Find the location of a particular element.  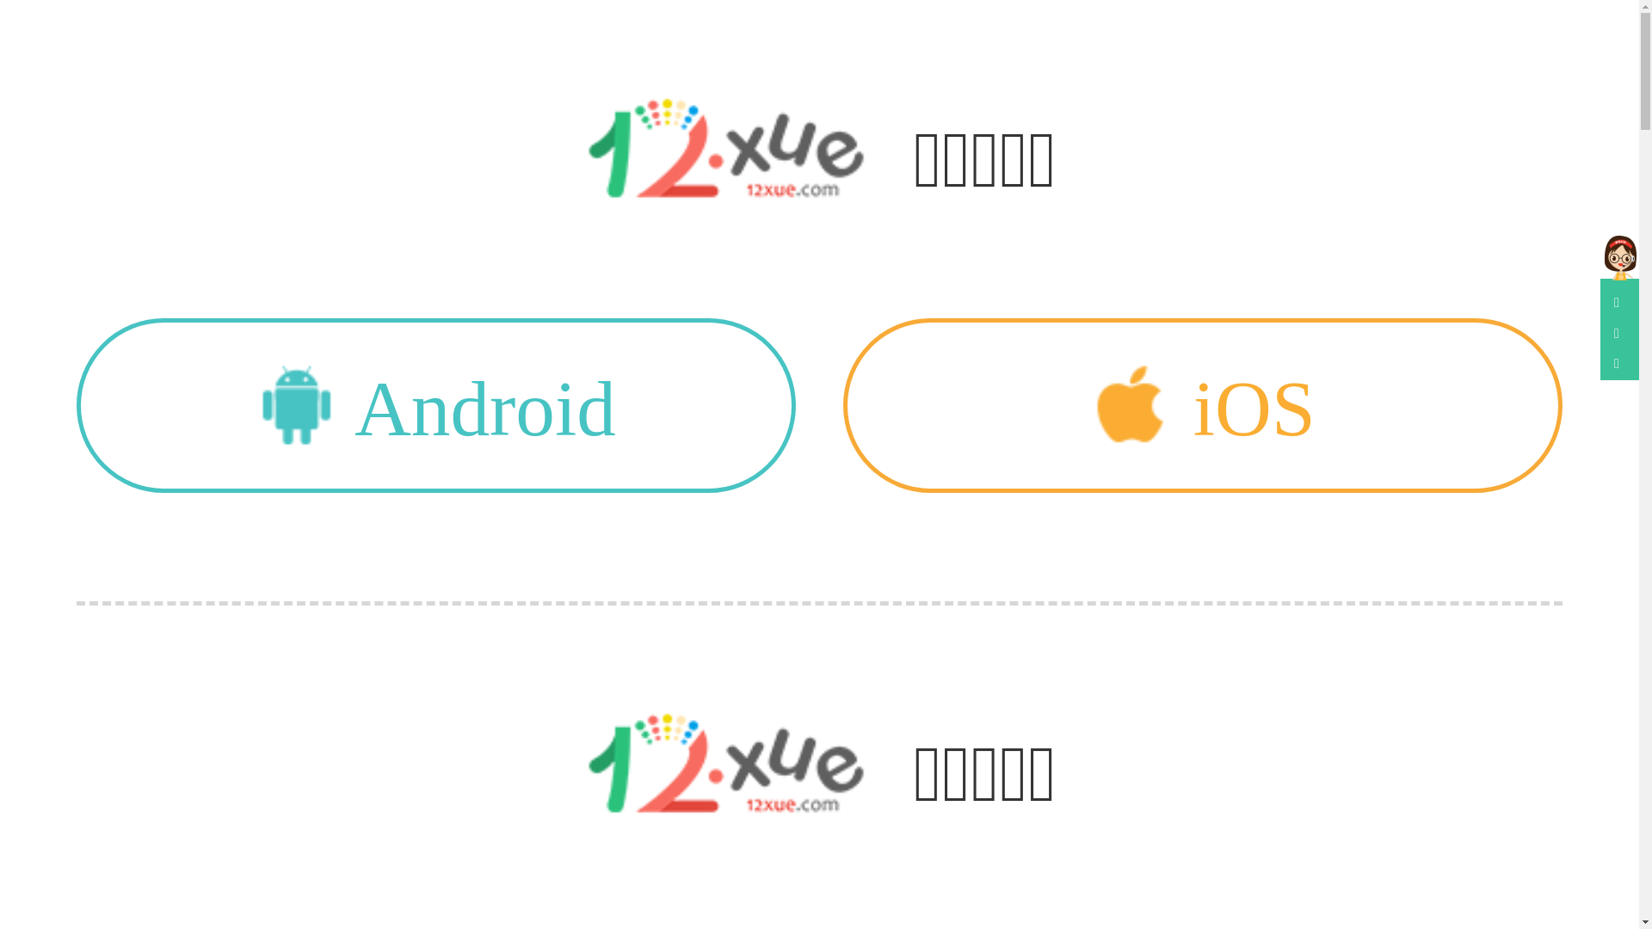

Android is located at coordinates (436, 406).